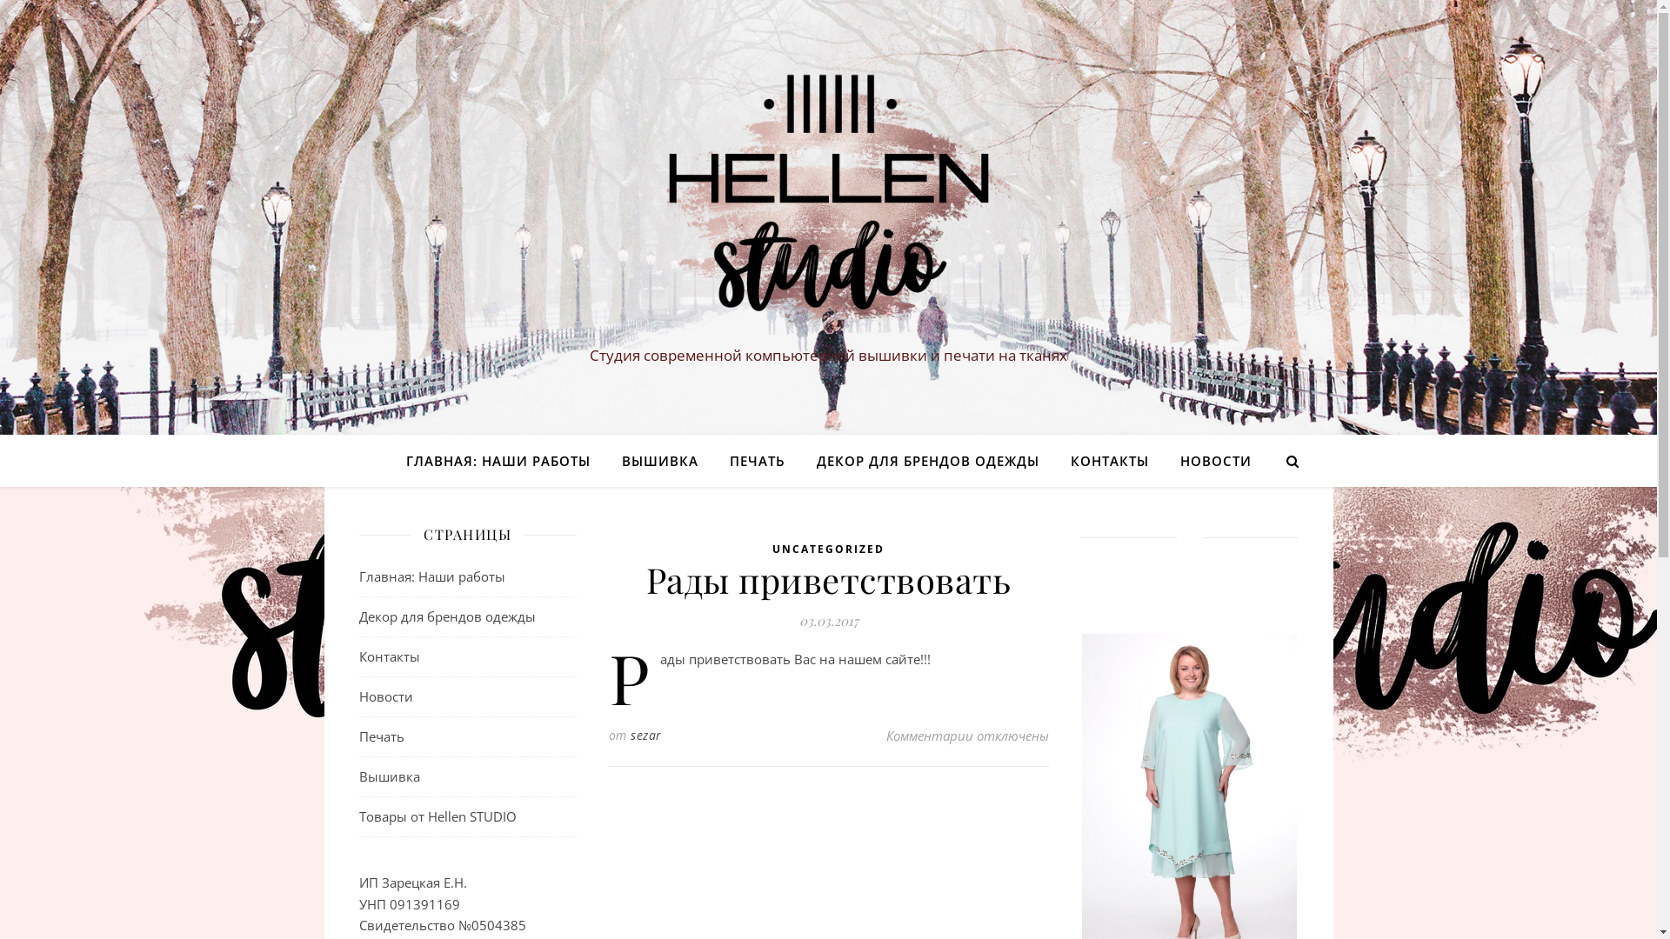 The width and height of the screenshot is (1670, 939). What do you see at coordinates (646, 736) in the screenshot?
I see `sezar` at bounding box center [646, 736].